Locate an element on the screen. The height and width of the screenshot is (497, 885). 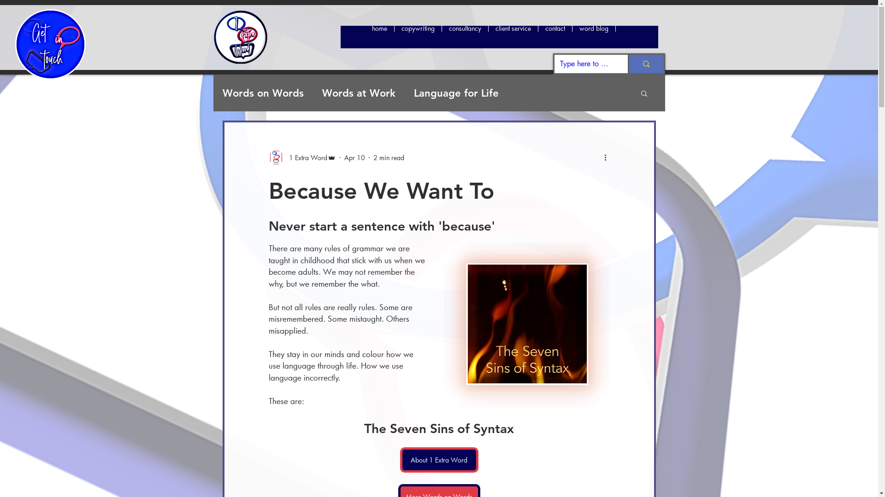
About 1 Extra Word is located at coordinates (439, 460).